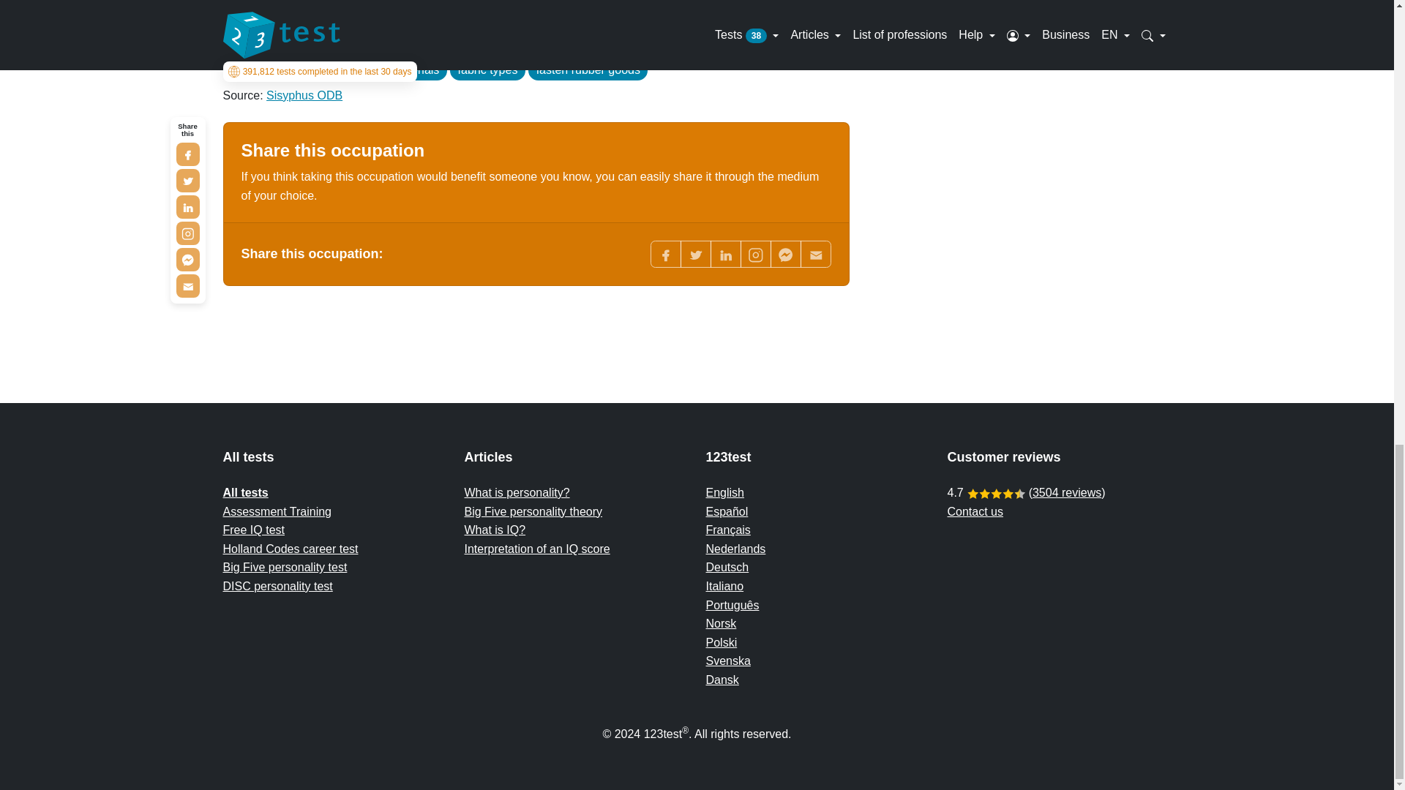 The height and width of the screenshot is (790, 1405). Describe the element at coordinates (304, 95) in the screenshot. I see `Sisyphus ODB` at that location.